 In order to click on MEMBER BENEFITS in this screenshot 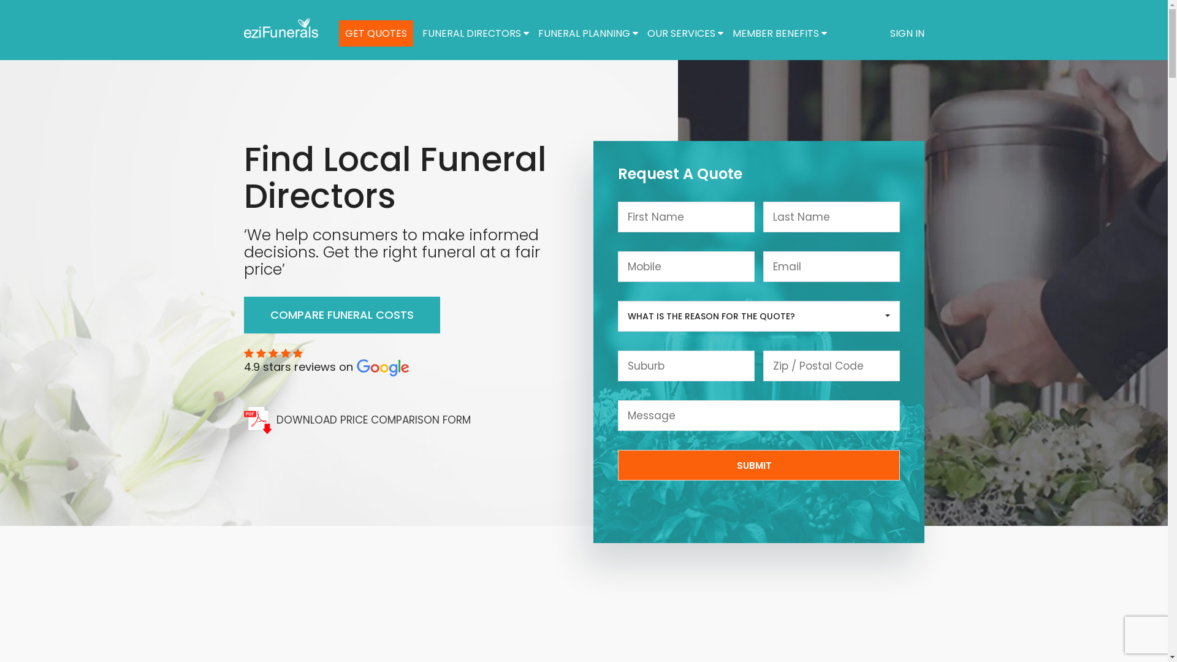, I will do `click(779, 33)`.